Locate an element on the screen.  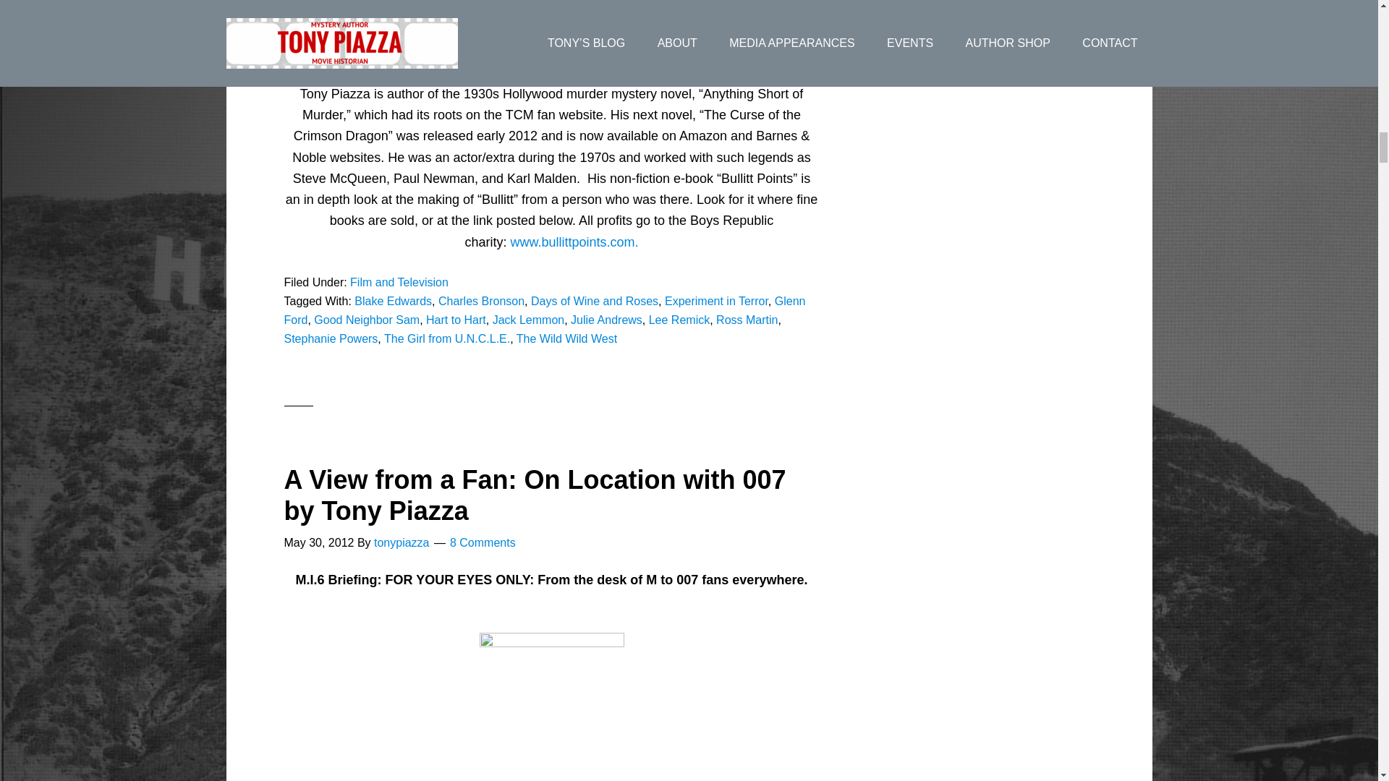
Jack Lemmon is located at coordinates (529, 320).